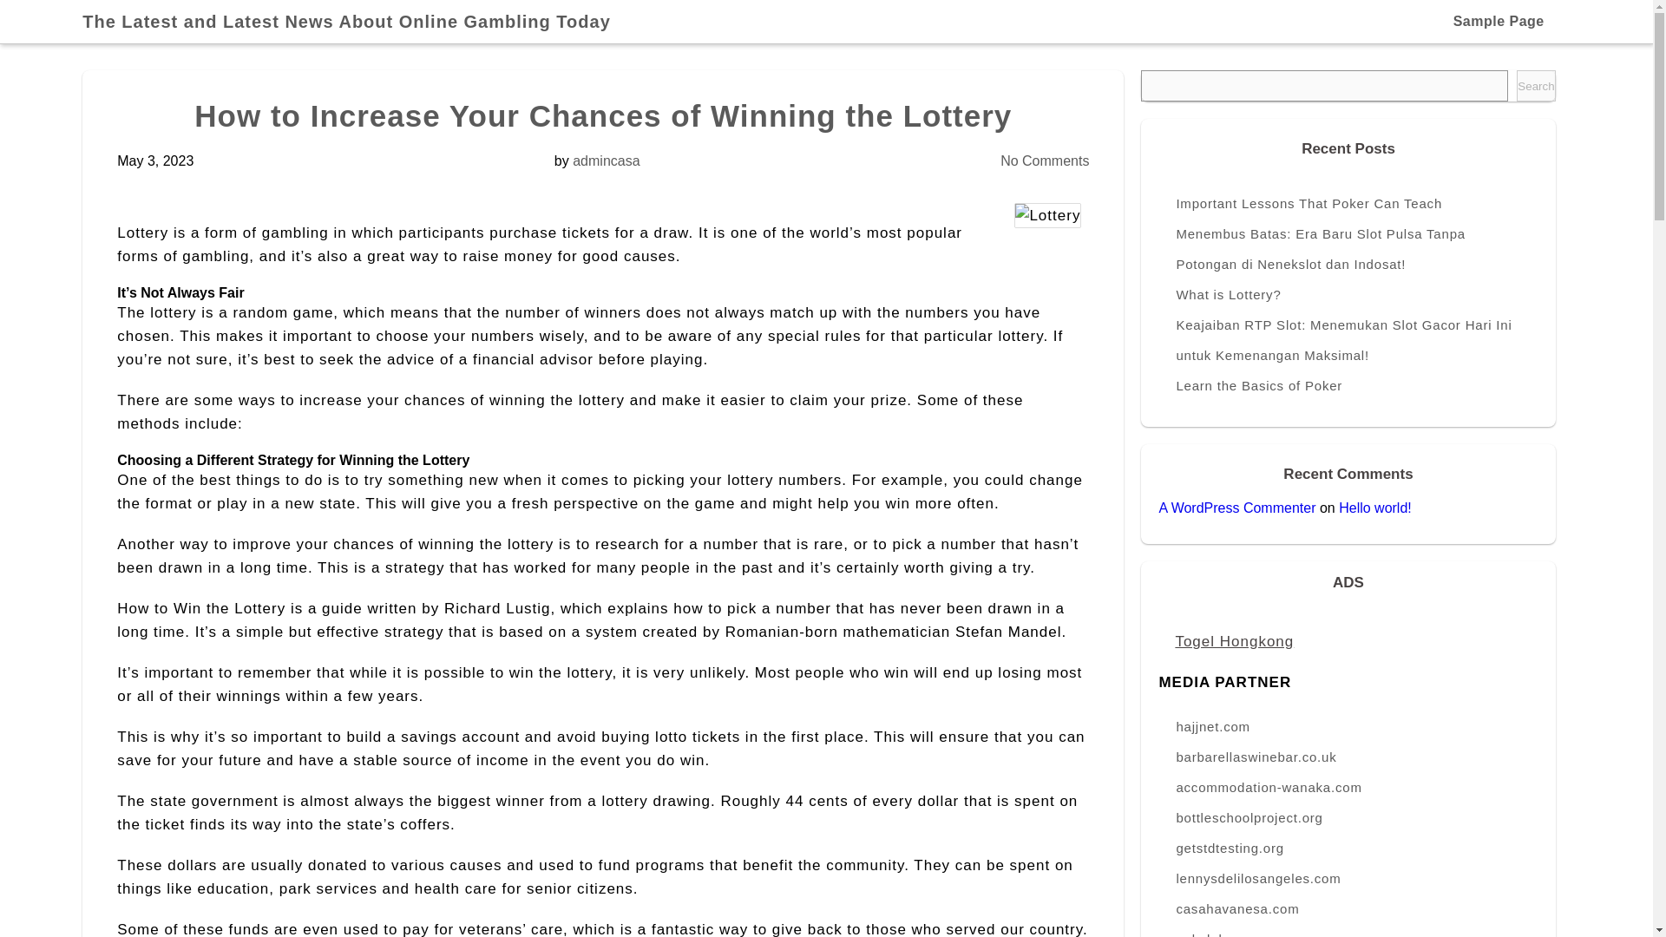 The image size is (1666, 937). I want to click on Important Lessons That Poker Can Teach, so click(1348, 203).